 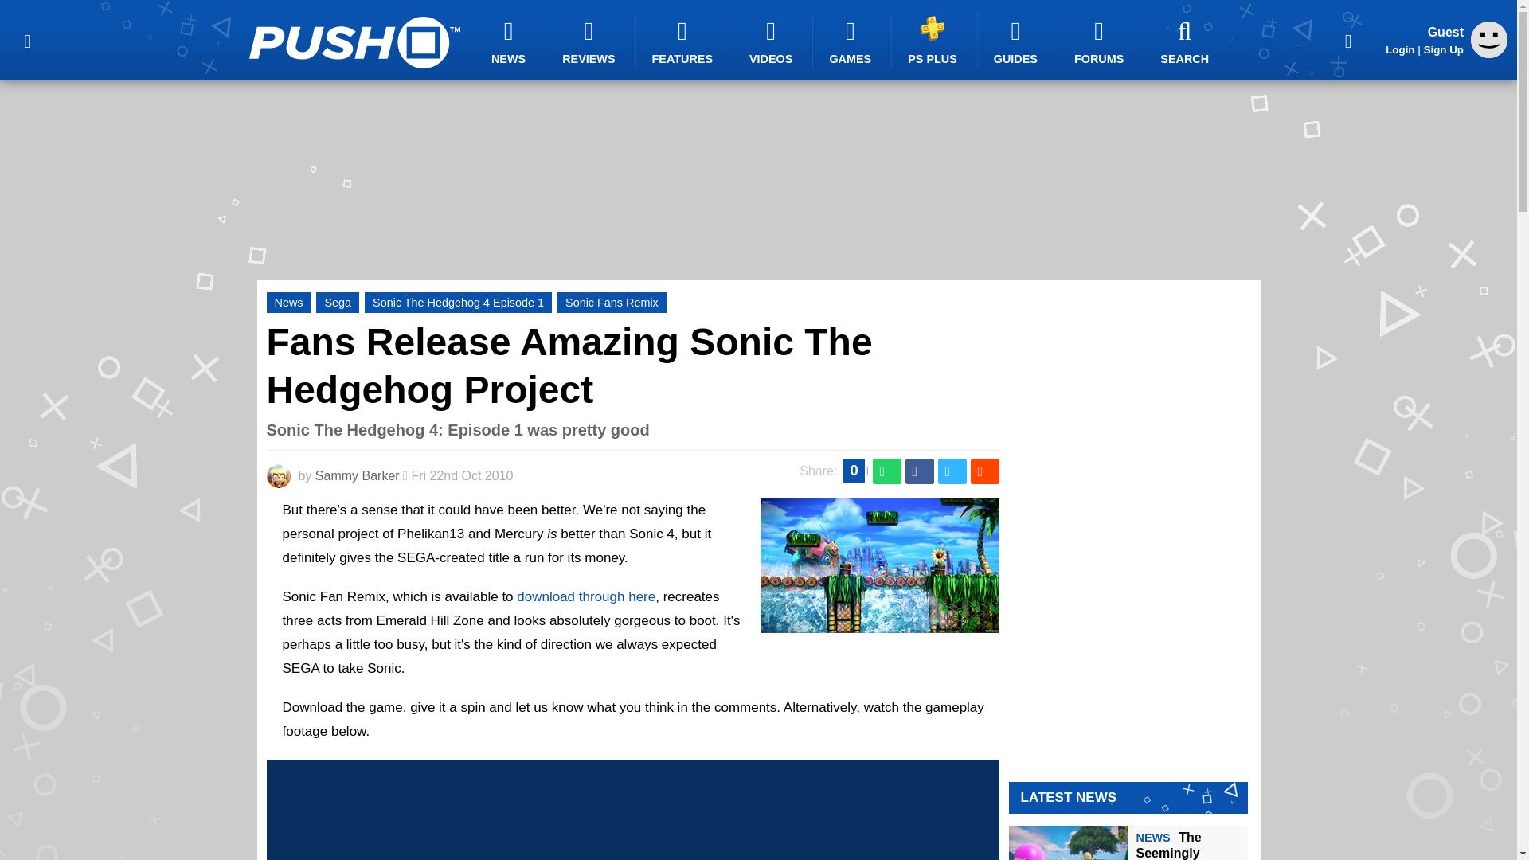 What do you see at coordinates (1101, 41) in the screenshot?
I see `FORUMS` at bounding box center [1101, 41].